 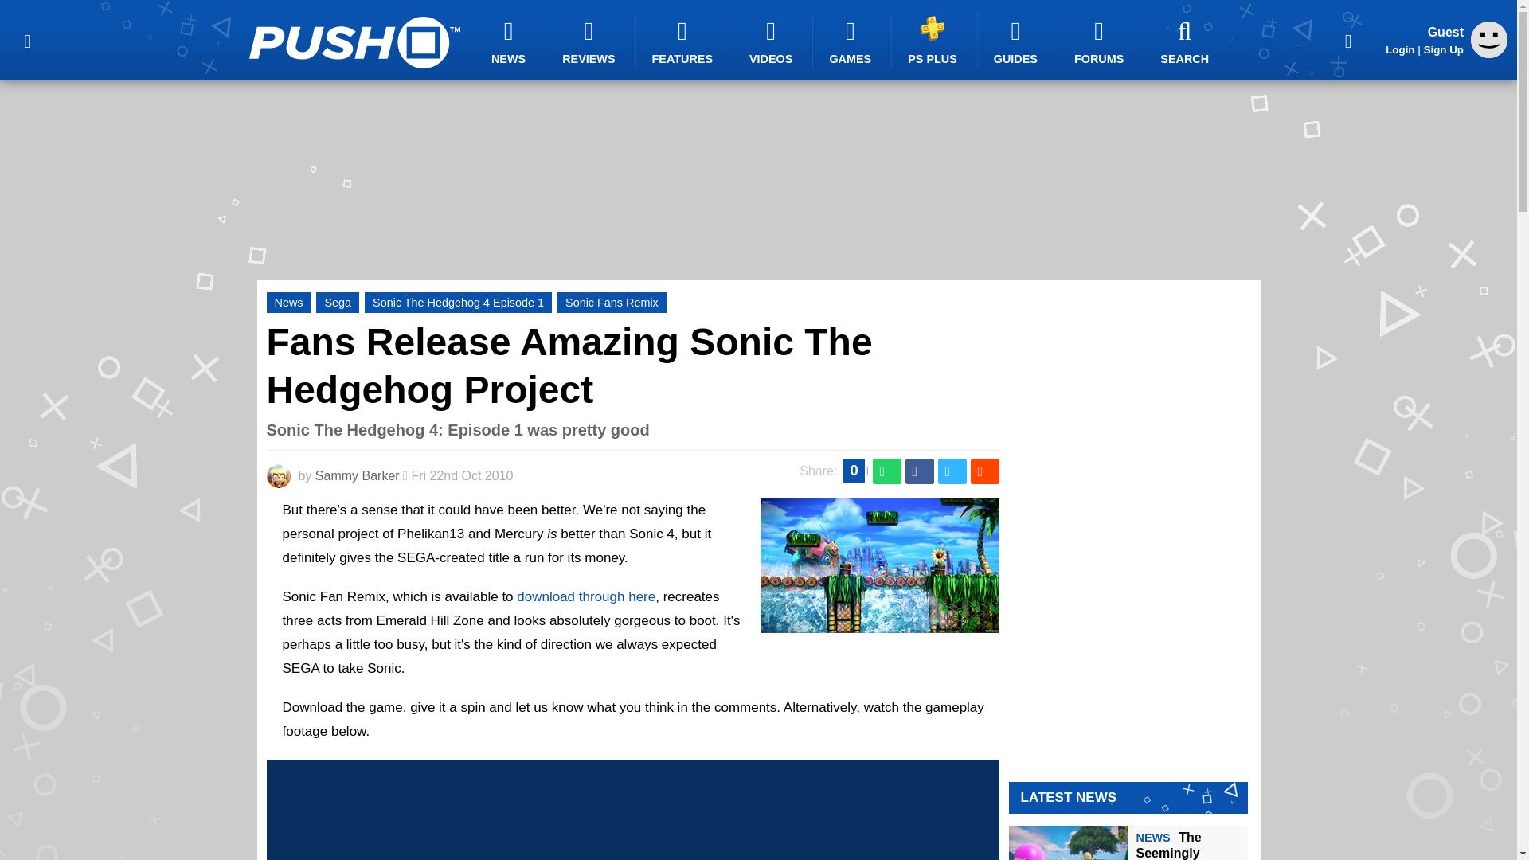 What do you see at coordinates (1101, 41) in the screenshot?
I see `FORUMS` at bounding box center [1101, 41].